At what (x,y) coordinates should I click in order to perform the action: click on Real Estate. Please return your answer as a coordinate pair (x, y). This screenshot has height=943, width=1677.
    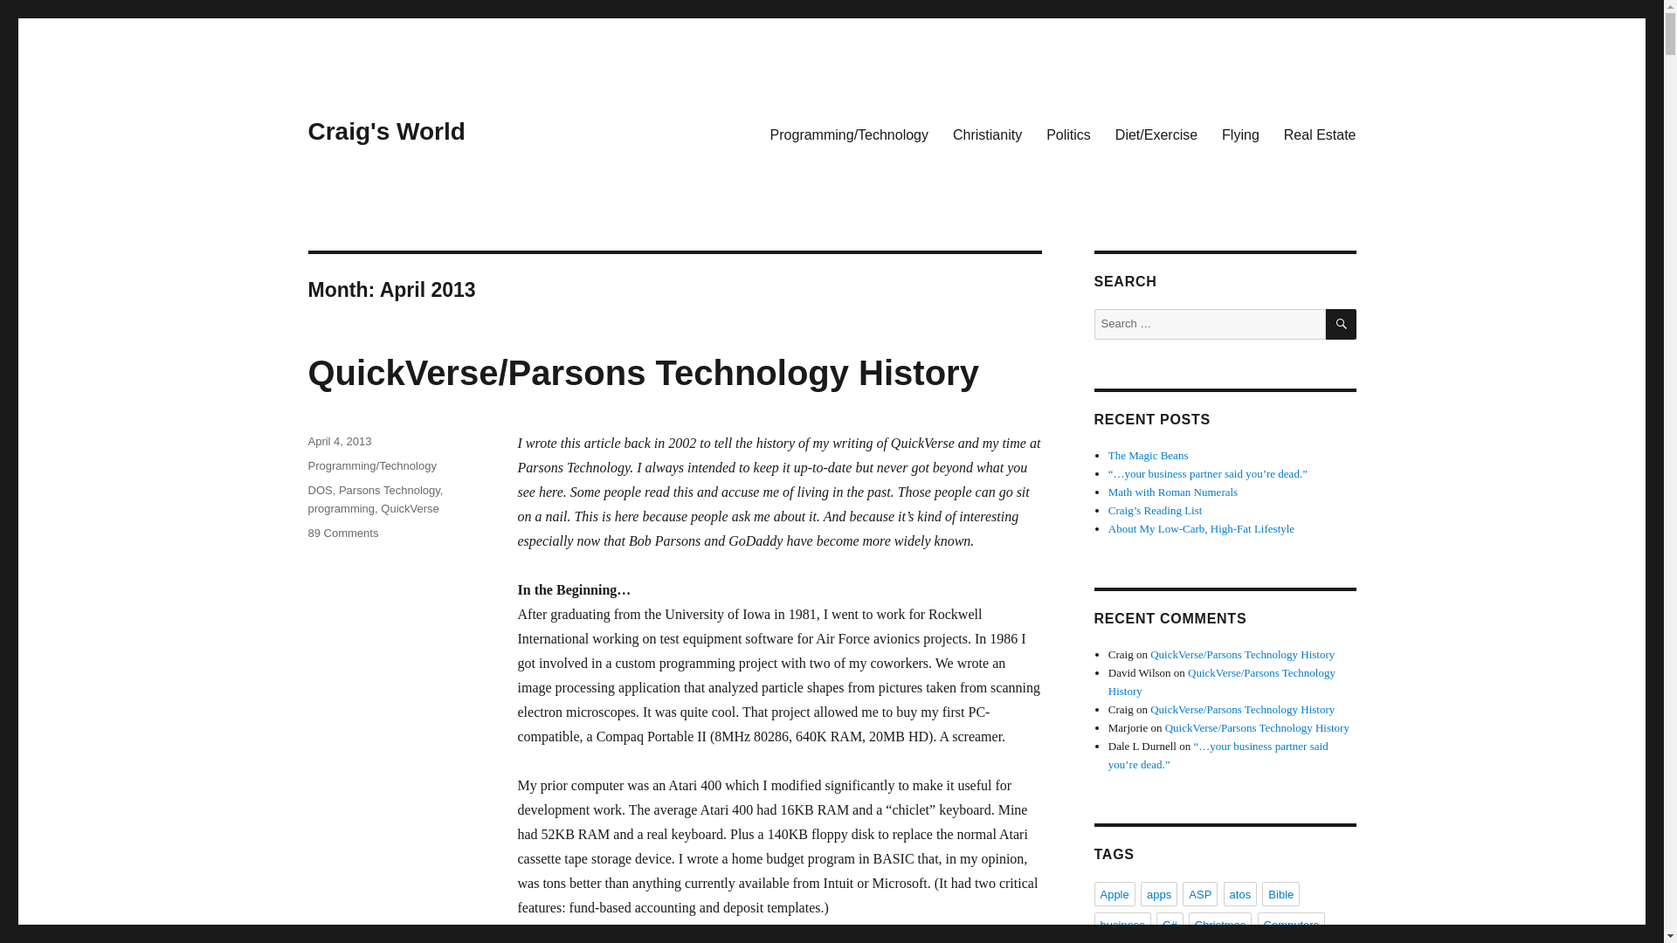
    Looking at the image, I should click on (1319, 134).